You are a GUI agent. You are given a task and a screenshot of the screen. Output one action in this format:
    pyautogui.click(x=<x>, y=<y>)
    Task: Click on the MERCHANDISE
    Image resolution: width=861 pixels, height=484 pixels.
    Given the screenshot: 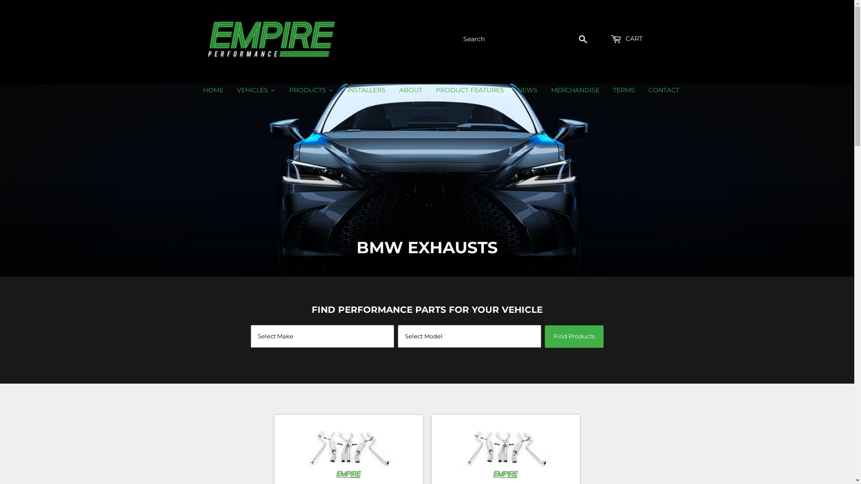 What is the action you would take?
    pyautogui.click(x=575, y=90)
    